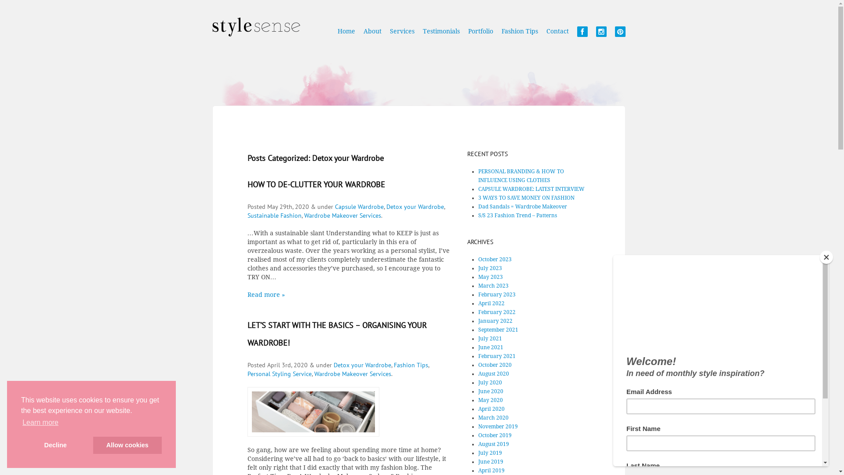  What do you see at coordinates (362, 365) in the screenshot?
I see `Detox your Wardrobe` at bounding box center [362, 365].